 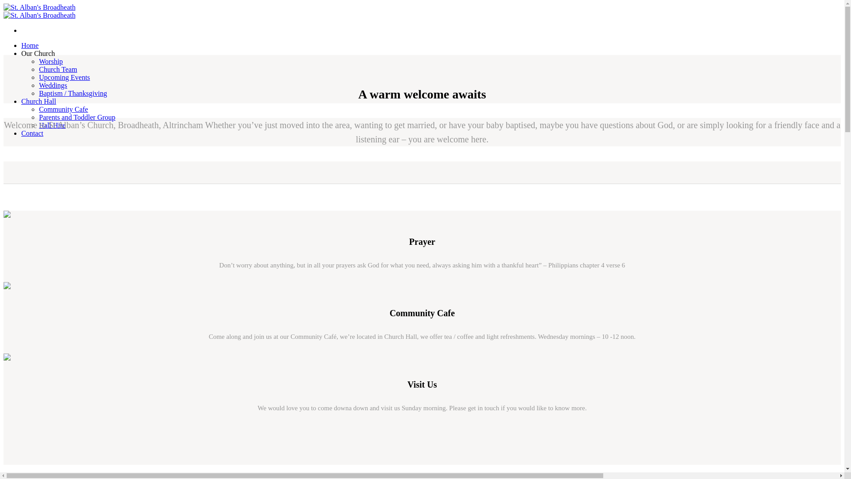 What do you see at coordinates (38, 53) in the screenshot?
I see `Our Church` at bounding box center [38, 53].